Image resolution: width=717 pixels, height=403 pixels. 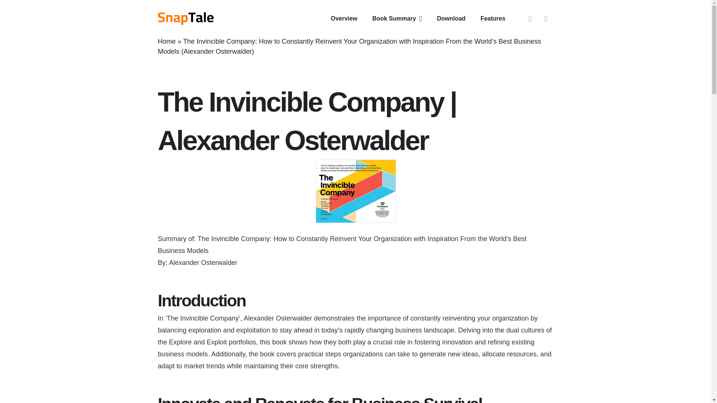 What do you see at coordinates (451, 18) in the screenshot?
I see `Download` at bounding box center [451, 18].